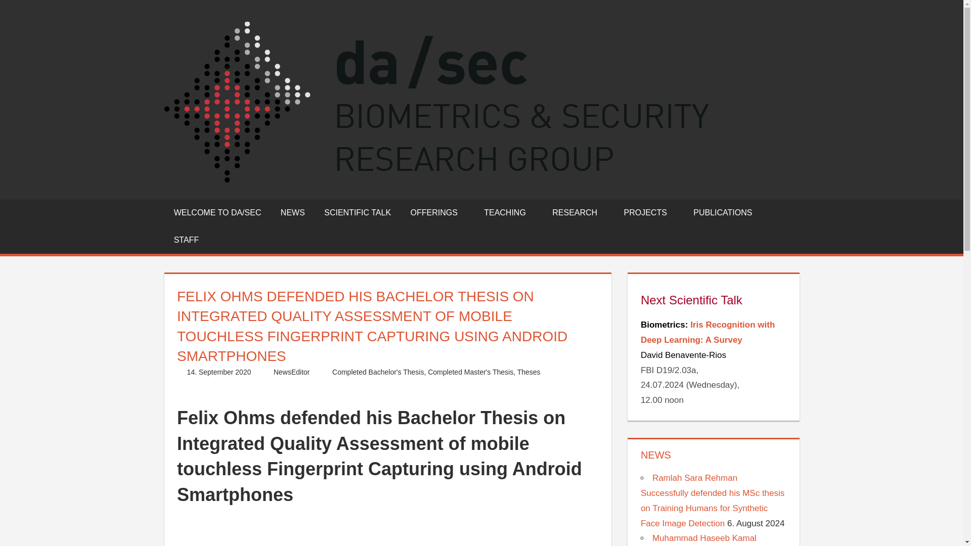 Image resolution: width=971 pixels, height=546 pixels. What do you see at coordinates (437, 213) in the screenshot?
I see `OFFERINGS` at bounding box center [437, 213].